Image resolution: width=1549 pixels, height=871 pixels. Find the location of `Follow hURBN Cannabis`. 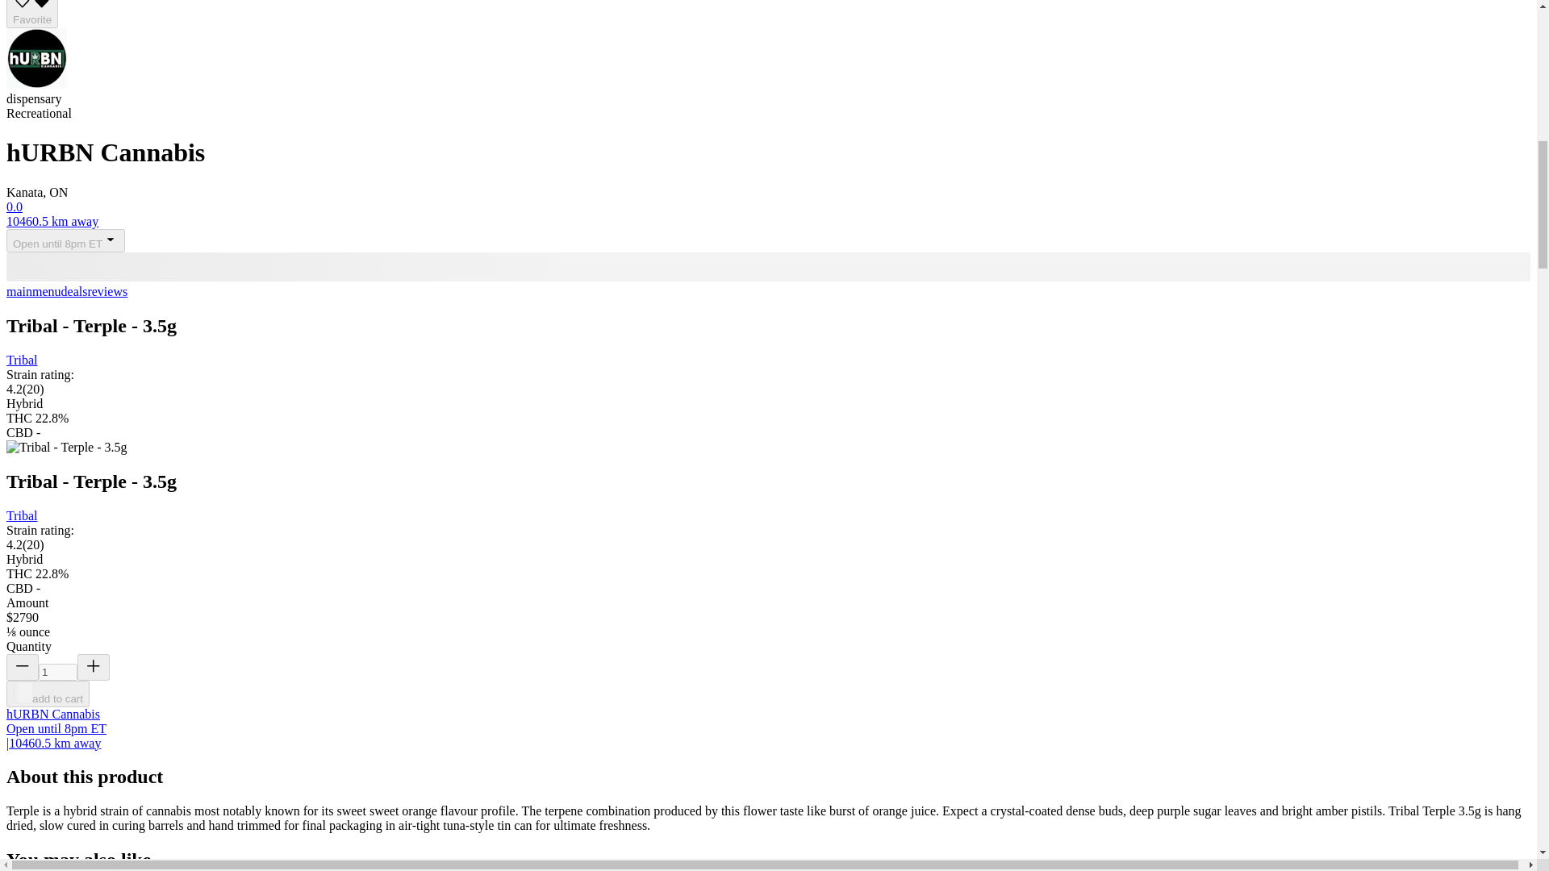

Follow hURBN Cannabis is located at coordinates (32, 14).